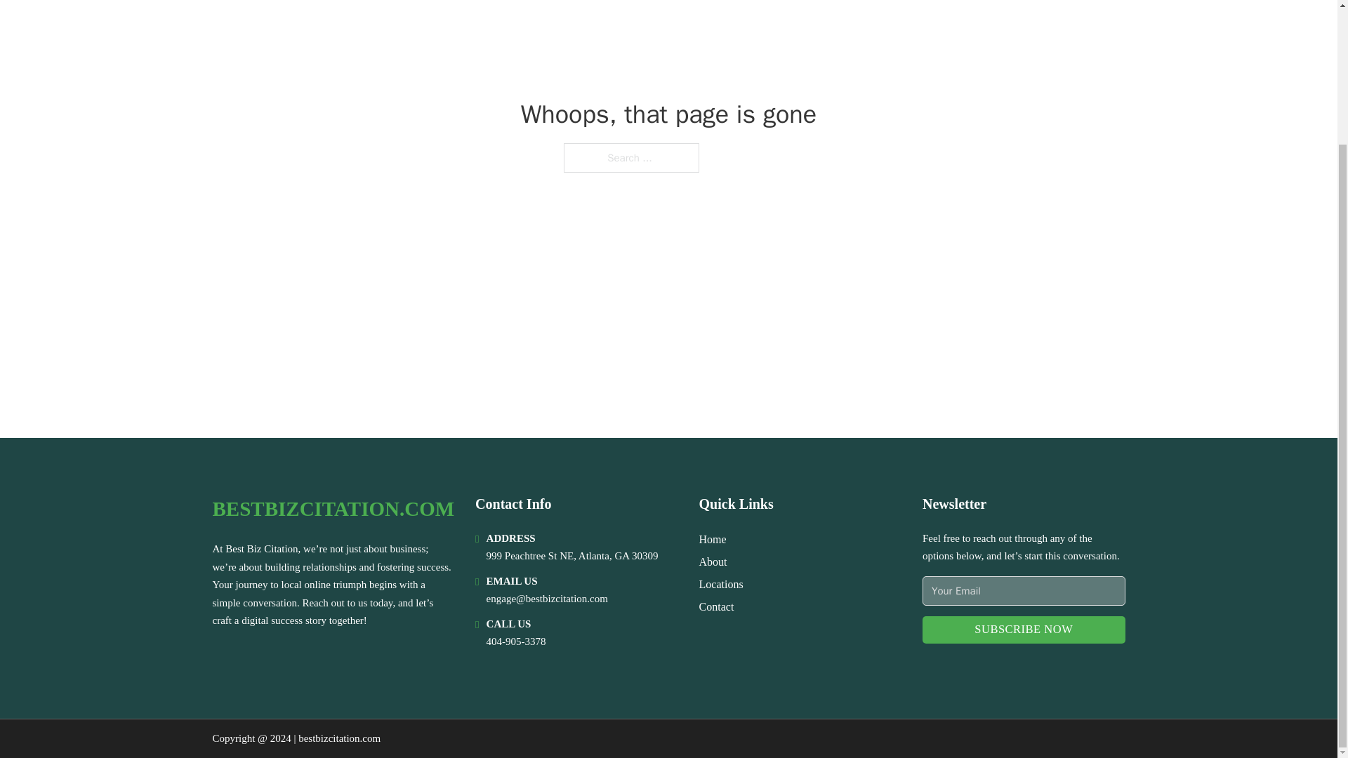 The height and width of the screenshot is (758, 1348). Describe the element at coordinates (1023, 630) in the screenshot. I see `SUBSCRIBE NOW` at that location.